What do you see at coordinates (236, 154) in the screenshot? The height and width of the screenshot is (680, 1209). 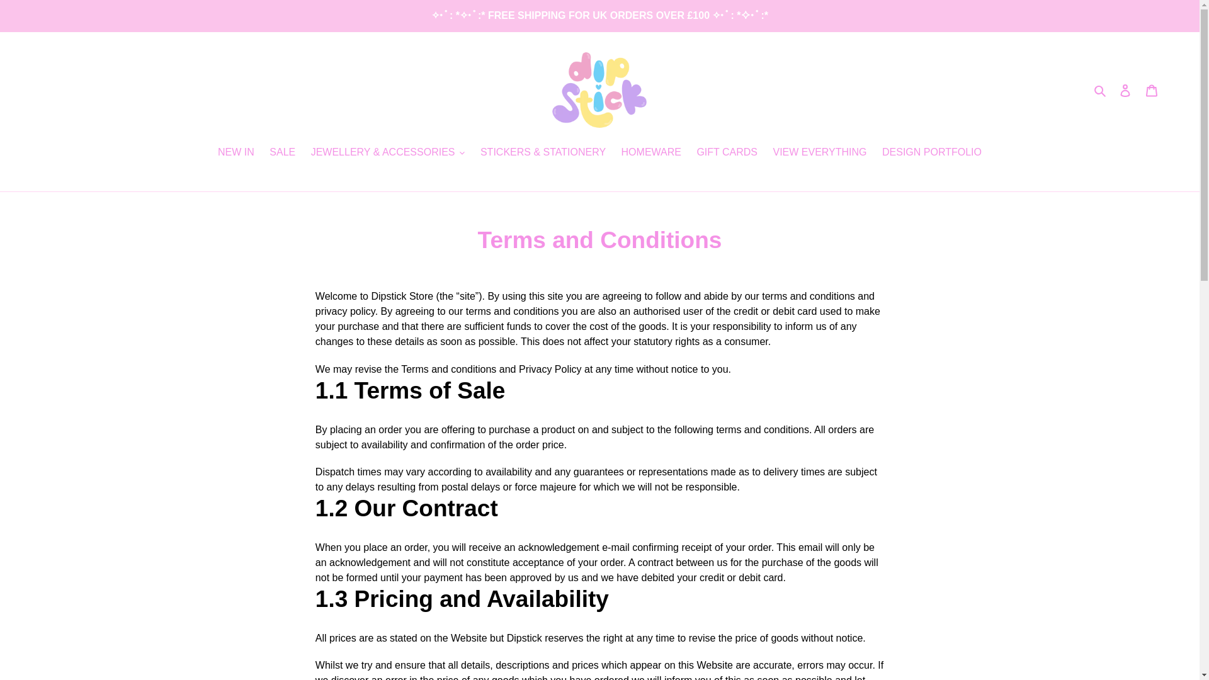 I see `NEW IN` at bounding box center [236, 154].